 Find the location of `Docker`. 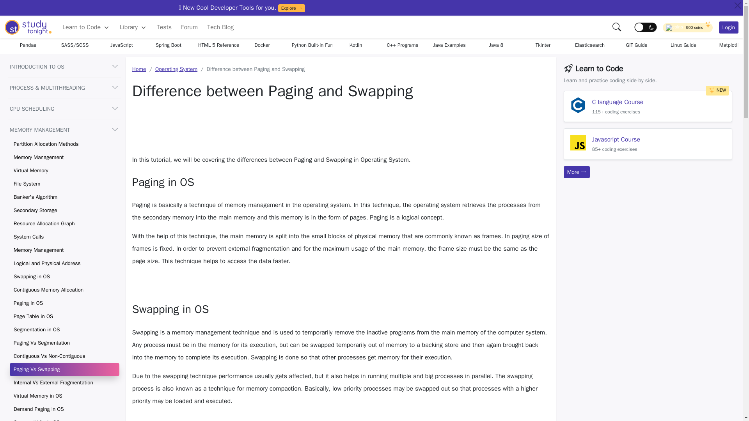

Docker is located at coordinates (262, 45).